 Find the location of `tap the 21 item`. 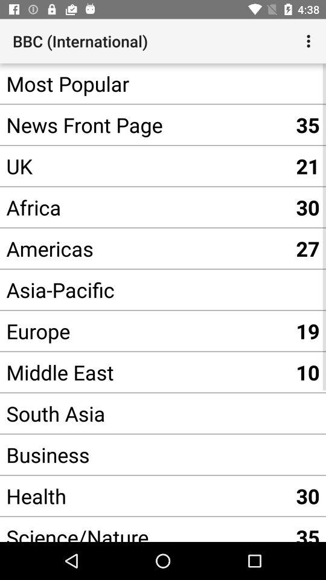

tap the 21 item is located at coordinates (308, 166).